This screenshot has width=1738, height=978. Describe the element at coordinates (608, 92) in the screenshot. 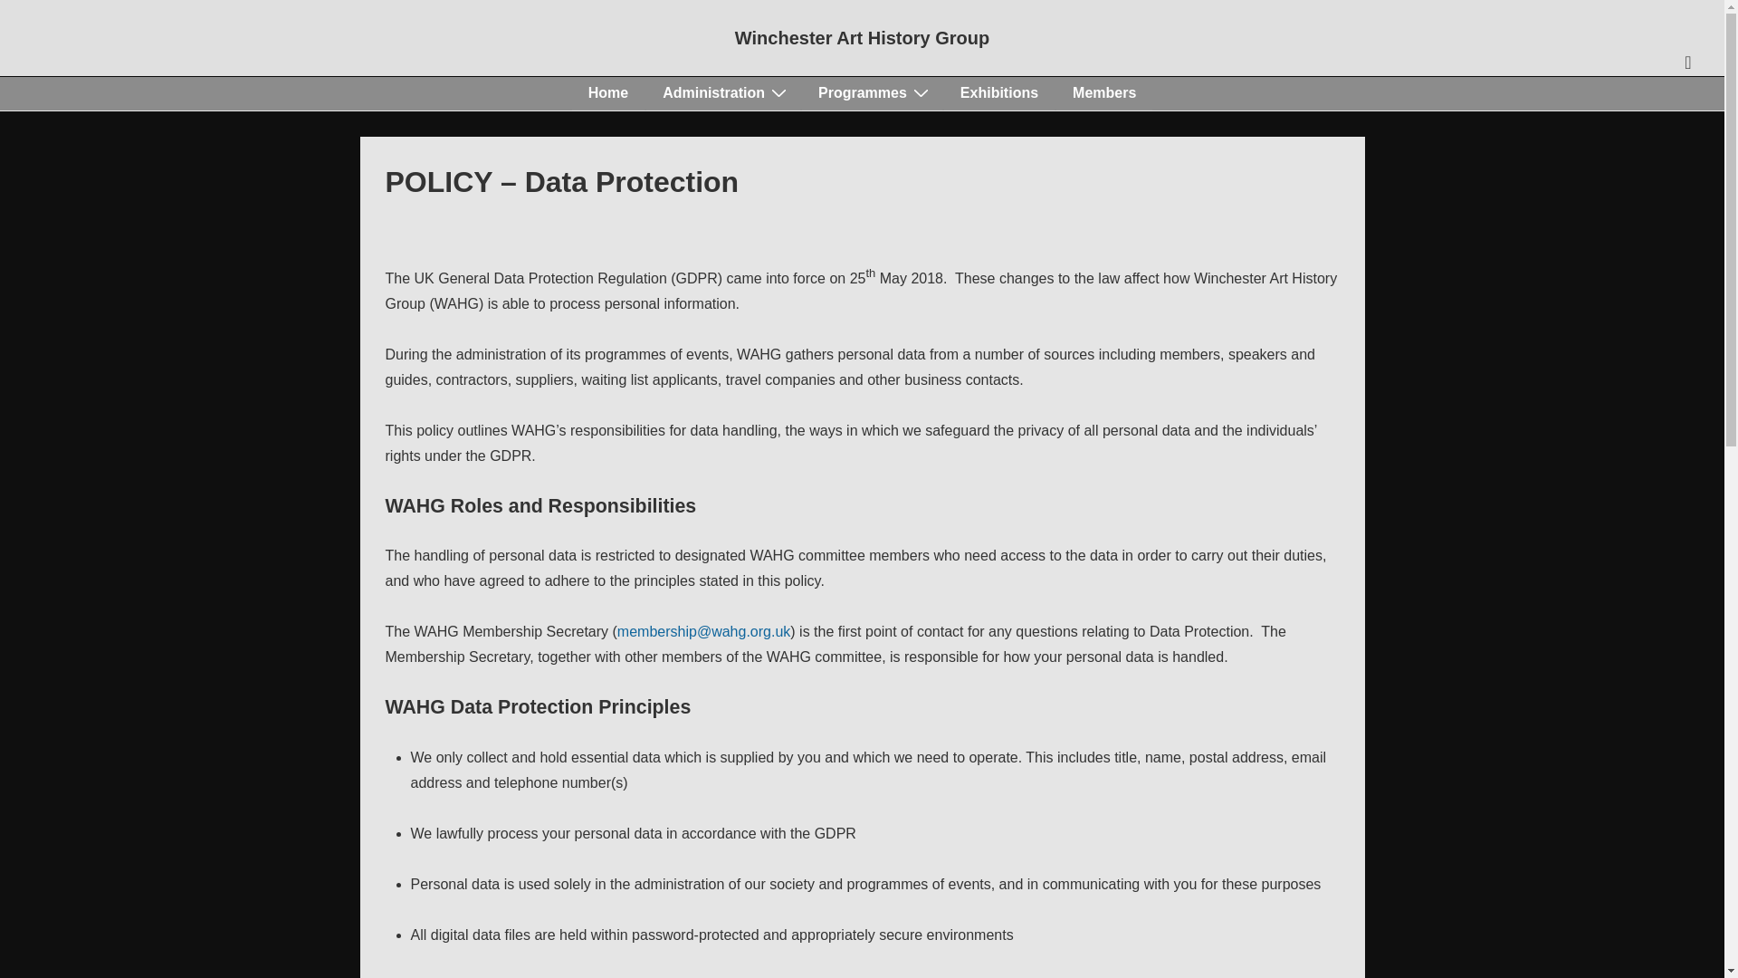

I see `Home` at that location.